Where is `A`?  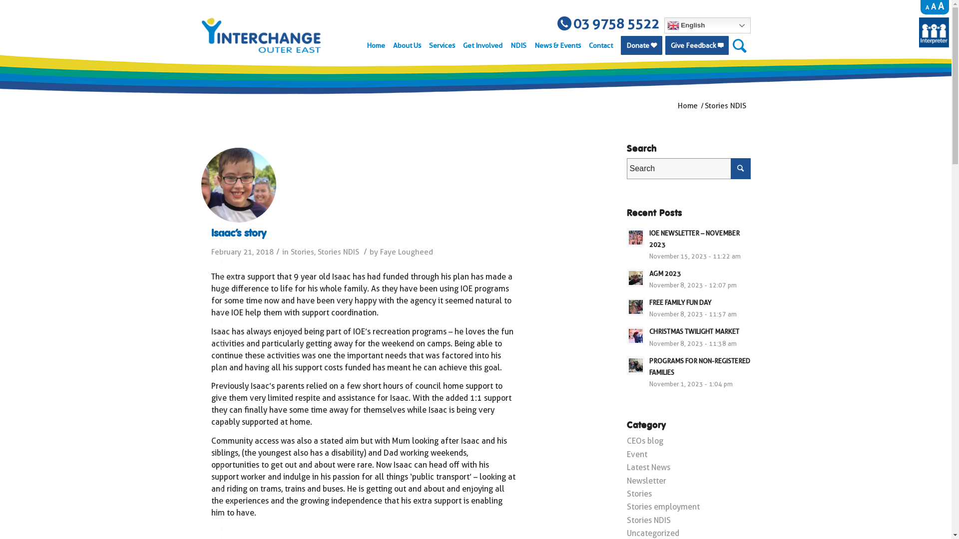 A is located at coordinates (941, 6).